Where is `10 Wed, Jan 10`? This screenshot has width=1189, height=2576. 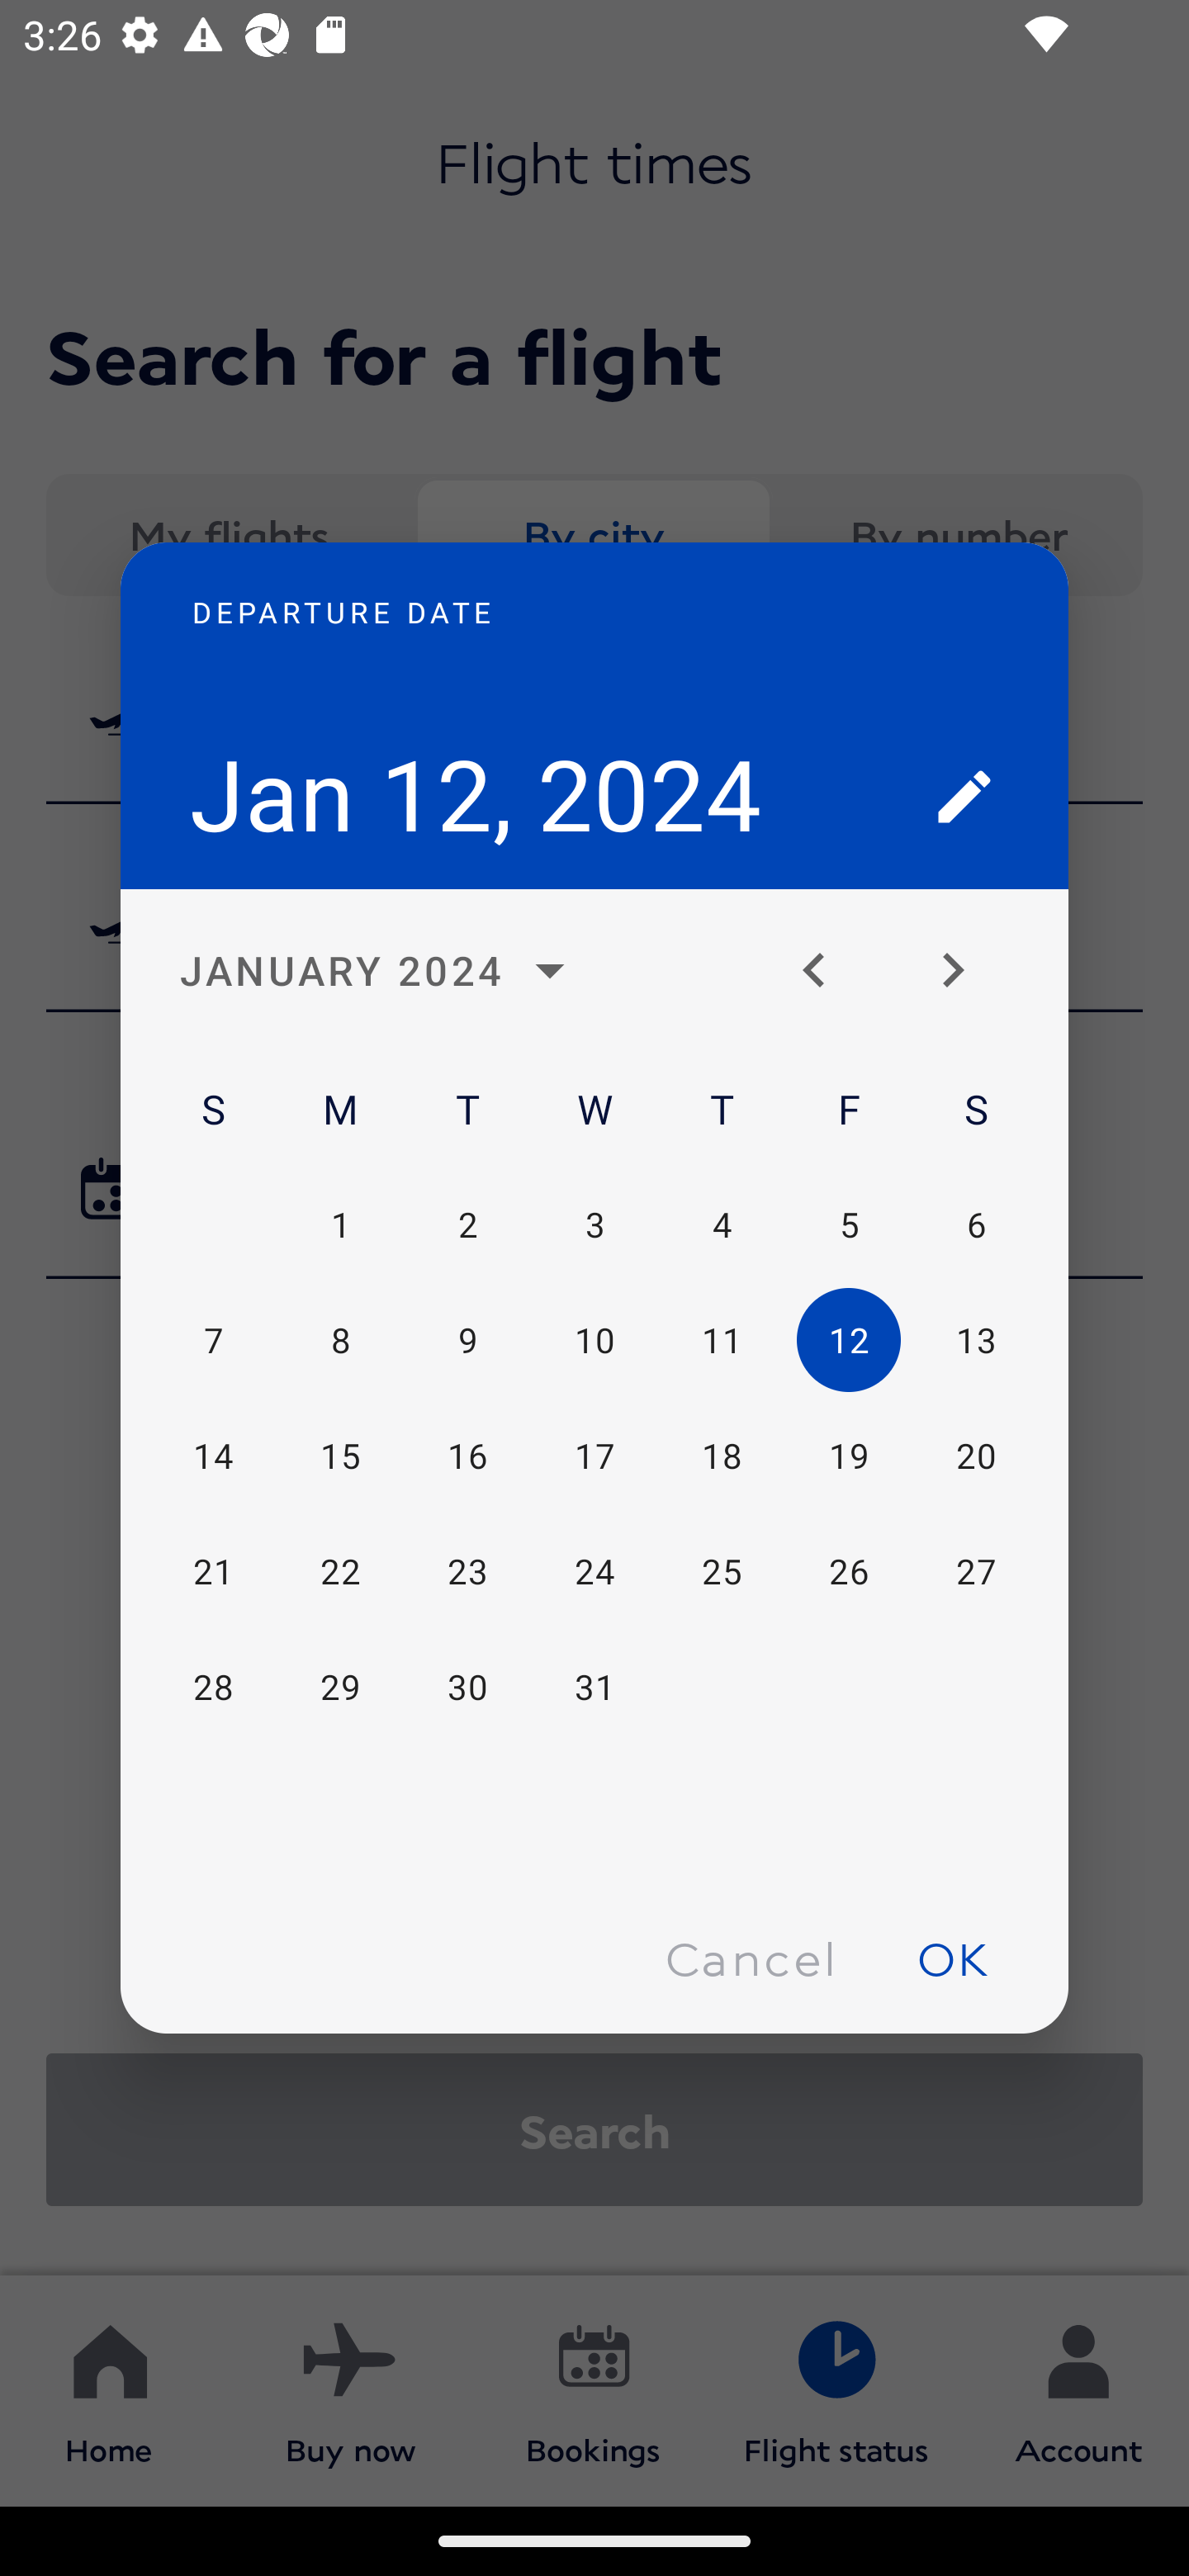
10 Wed, Jan 10 is located at coordinates (594, 1341).